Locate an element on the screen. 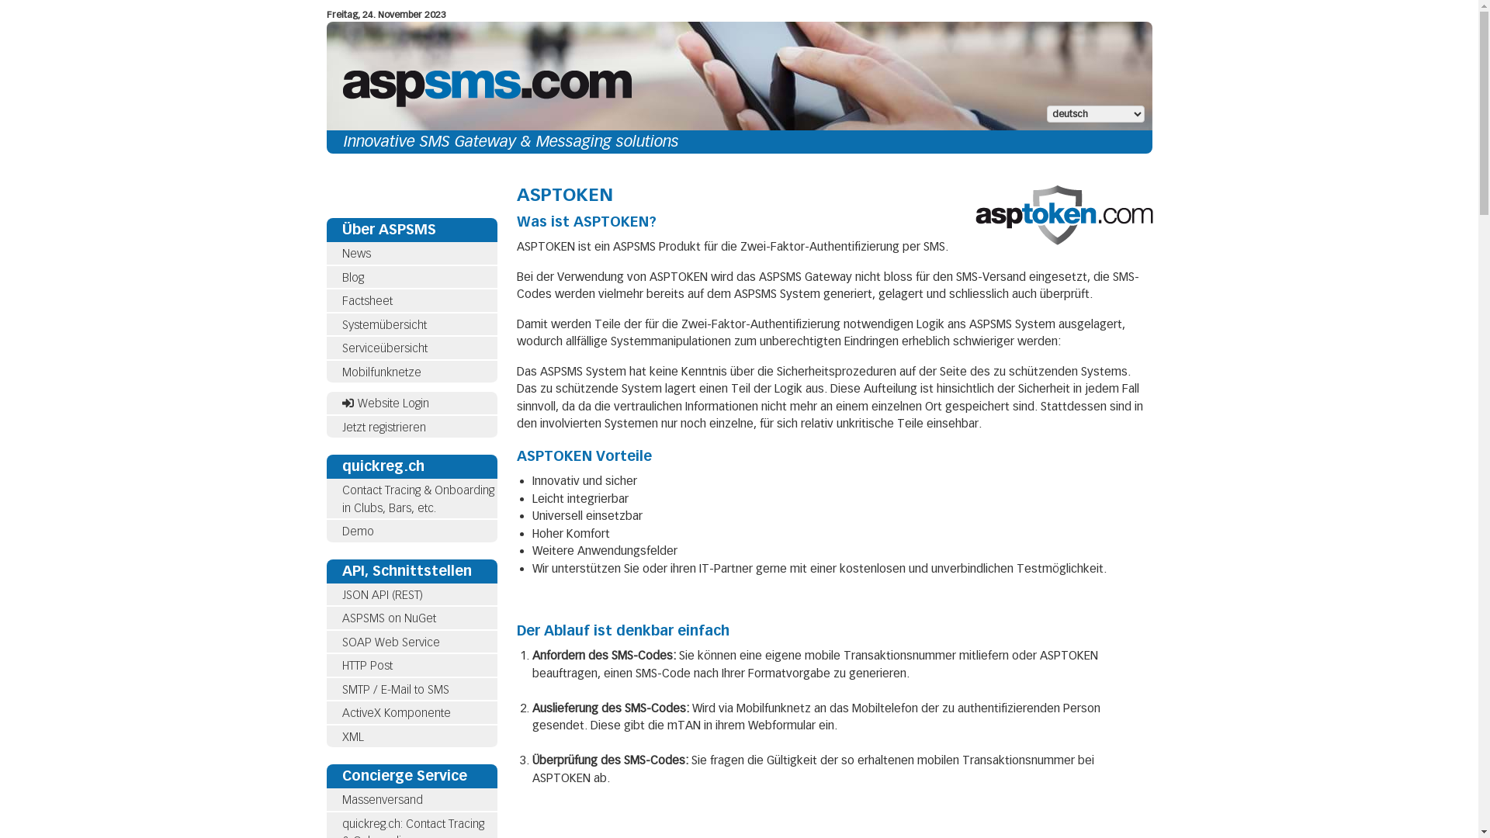 The height and width of the screenshot is (838, 1490). Blog is located at coordinates (352, 277).